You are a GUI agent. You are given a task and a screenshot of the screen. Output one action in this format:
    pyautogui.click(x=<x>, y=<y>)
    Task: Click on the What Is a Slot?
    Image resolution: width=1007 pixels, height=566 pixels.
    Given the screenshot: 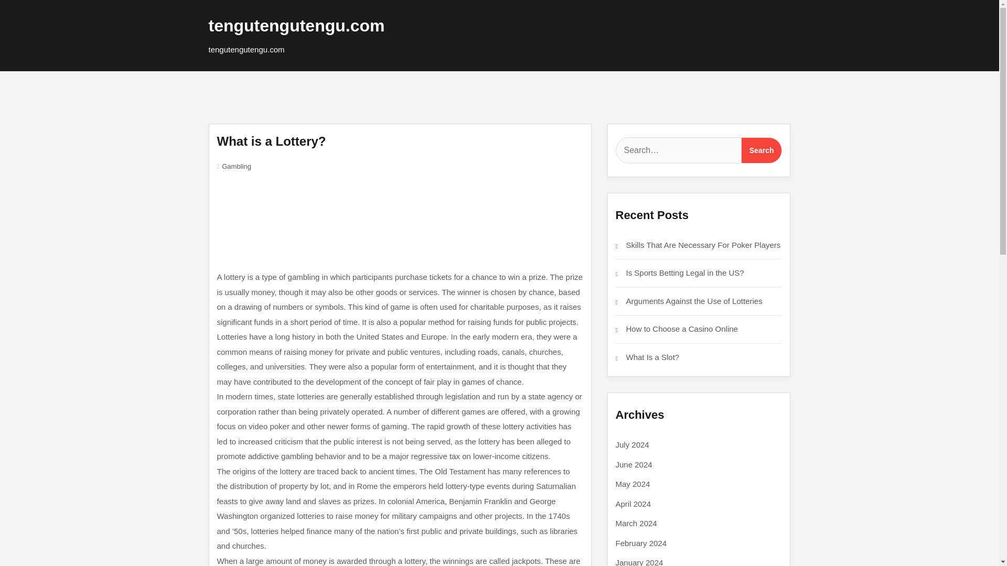 What is the action you would take?
    pyautogui.click(x=653, y=356)
    